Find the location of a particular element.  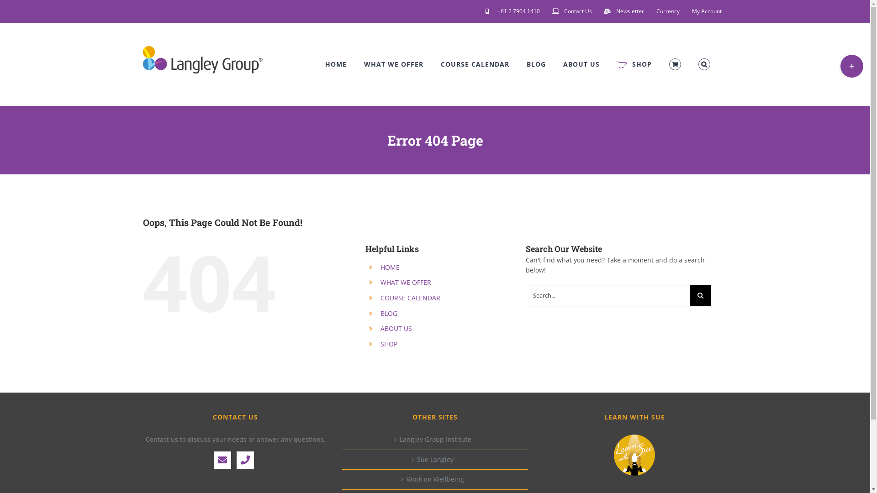

Langley Group Institute is located at coordinates (436, 440).